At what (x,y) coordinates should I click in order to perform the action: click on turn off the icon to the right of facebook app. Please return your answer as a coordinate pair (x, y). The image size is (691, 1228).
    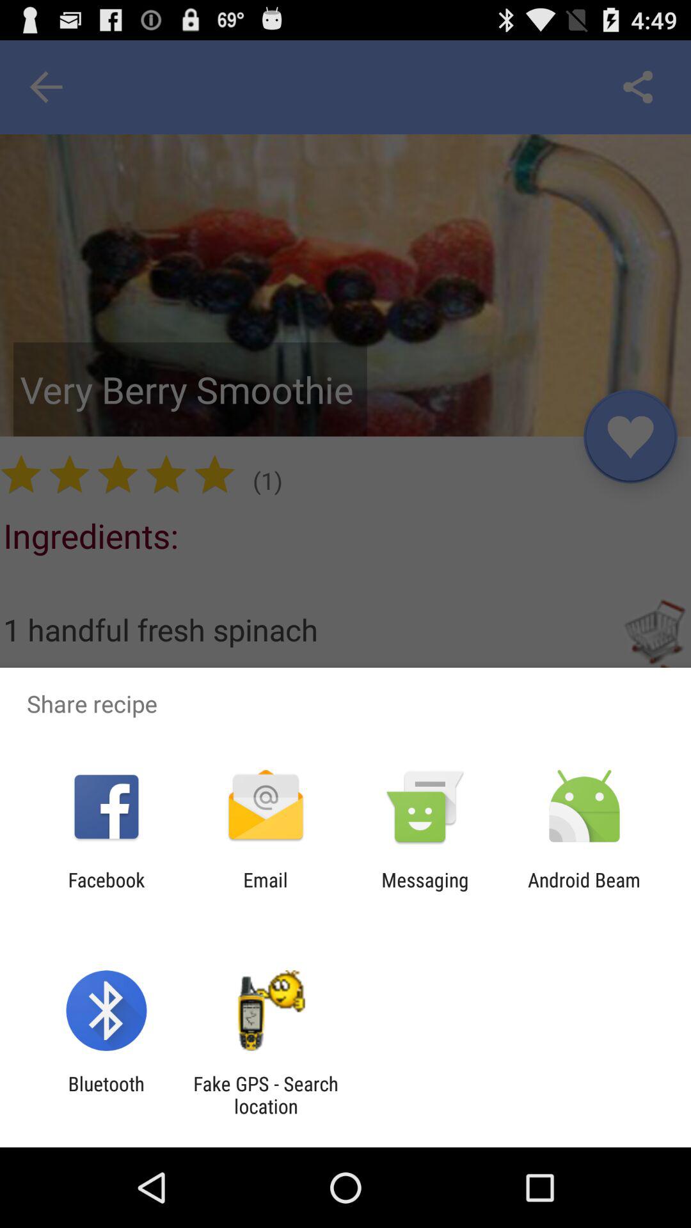
    Looking at the image, I should click on (265, 891).